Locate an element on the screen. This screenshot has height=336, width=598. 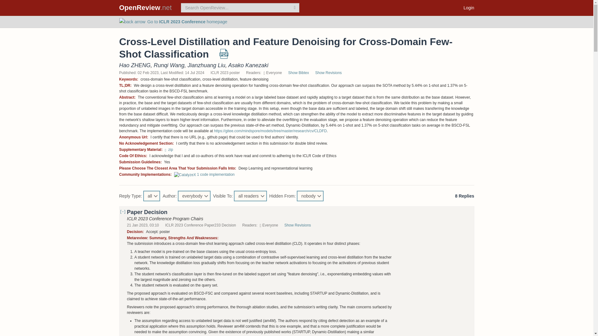
Go to ICLR 2023 Conference homepage is located at coordinates (173, 21).